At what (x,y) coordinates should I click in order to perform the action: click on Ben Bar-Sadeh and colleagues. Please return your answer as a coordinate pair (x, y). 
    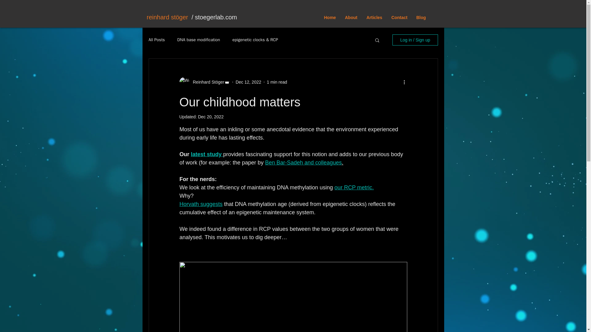
    Looking at the image, I should click on (303, 162).